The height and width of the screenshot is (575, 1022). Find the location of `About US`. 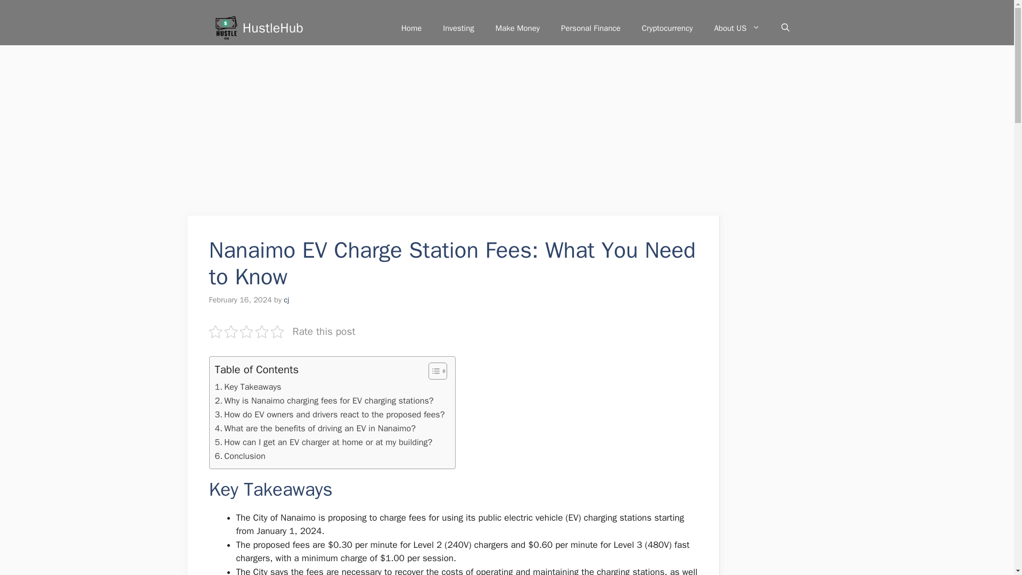

About US is located at coordinates (737, 28).